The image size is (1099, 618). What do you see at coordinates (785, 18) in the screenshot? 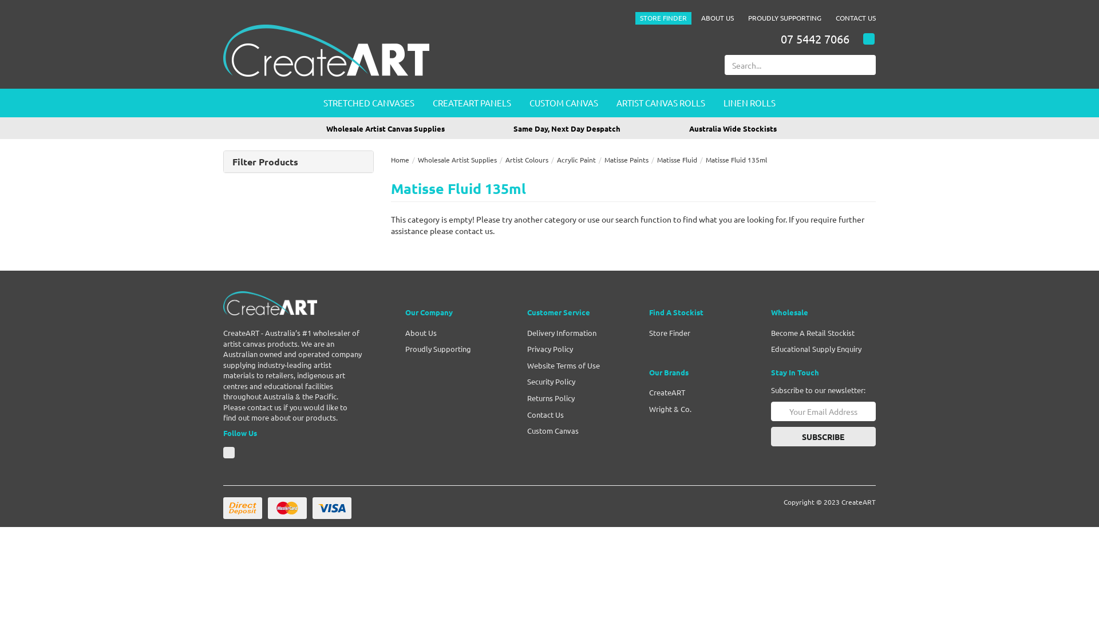
I see `PROUDLY SUPPORTING` at bounding box center [785, 18].